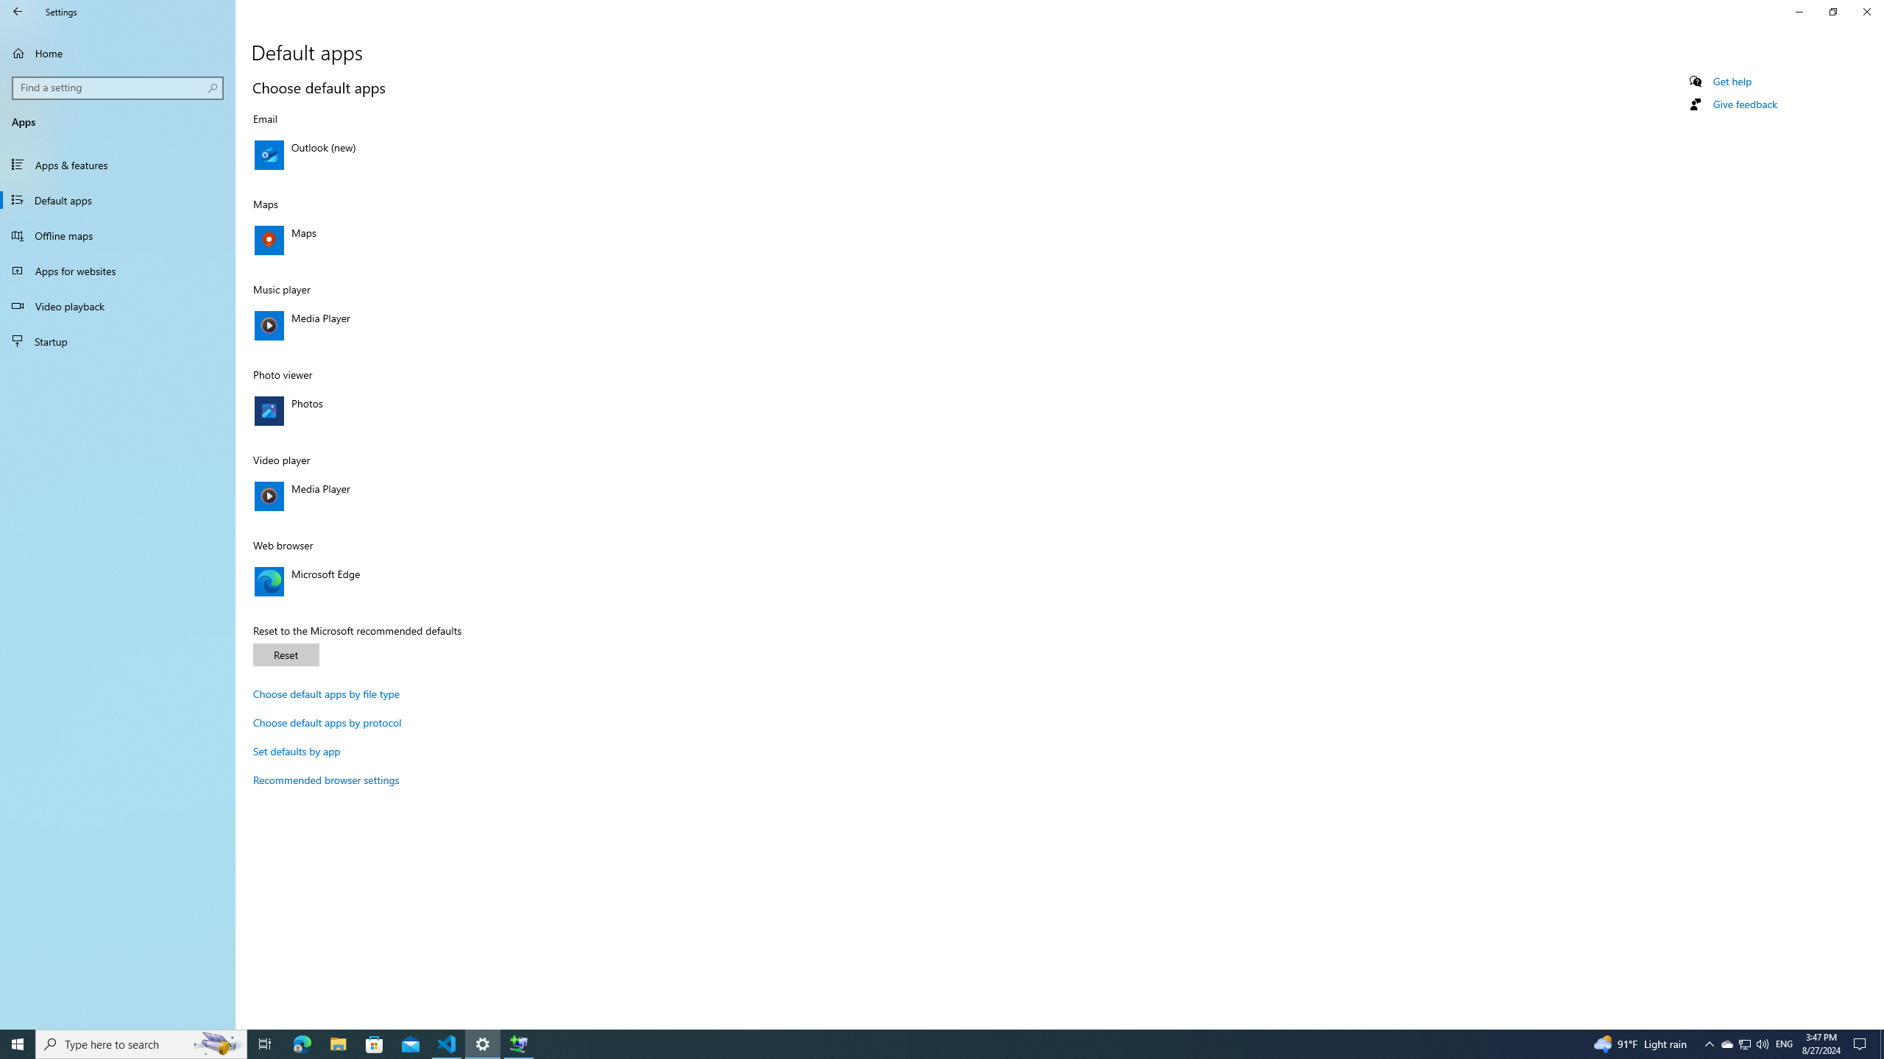 The width and height of the screenshot is (1884, 1059). What do you see at coordinates (1832, 12) in the screenshot?
I see `Restore Settings` at bounding box center [1832, 12].